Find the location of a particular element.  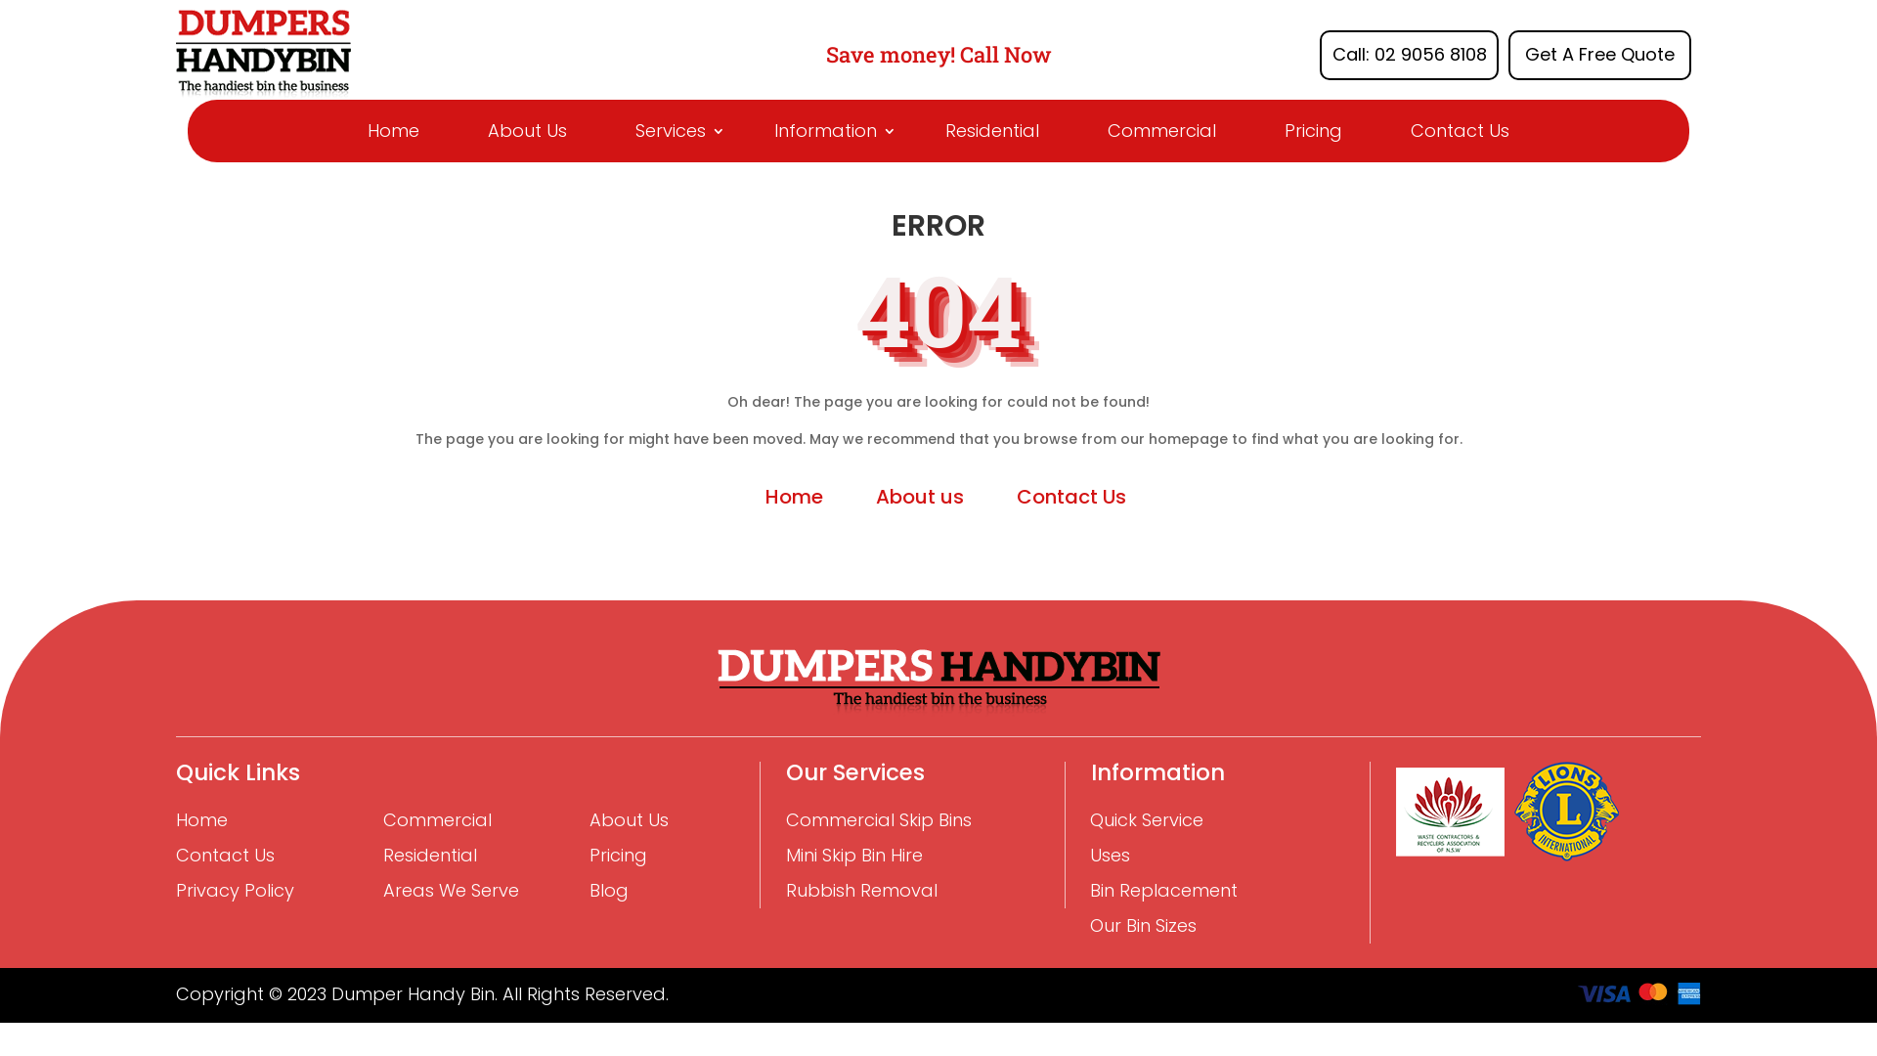

Commercial is located at coordinates (438, 820).